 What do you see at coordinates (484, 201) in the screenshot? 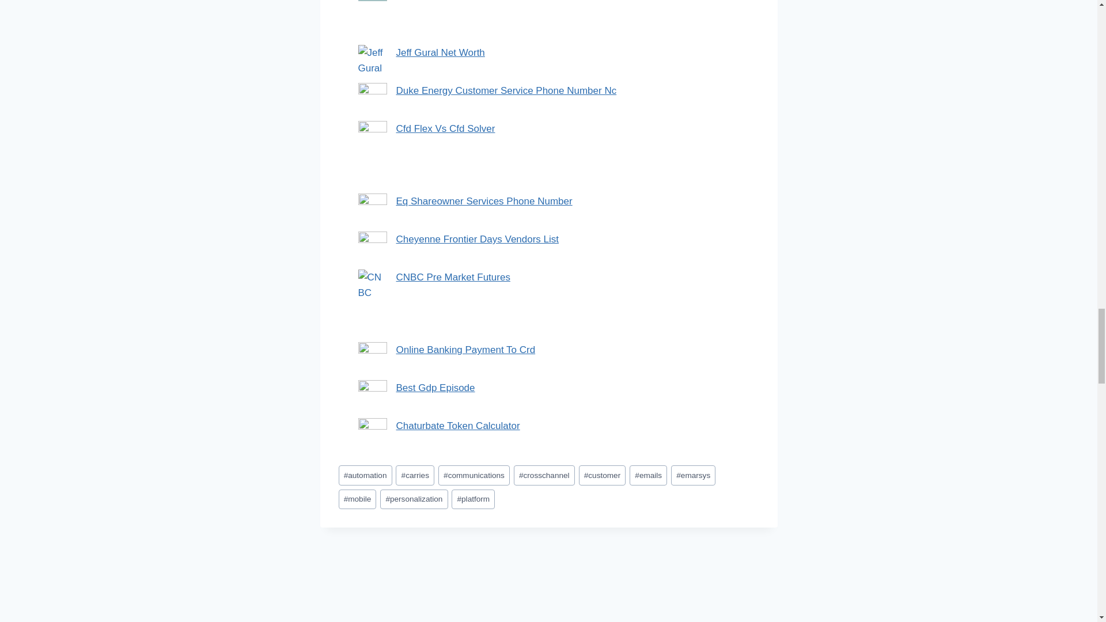
I see `Eq Shareowner Services Phone Number` at bounding box center [484, 201].